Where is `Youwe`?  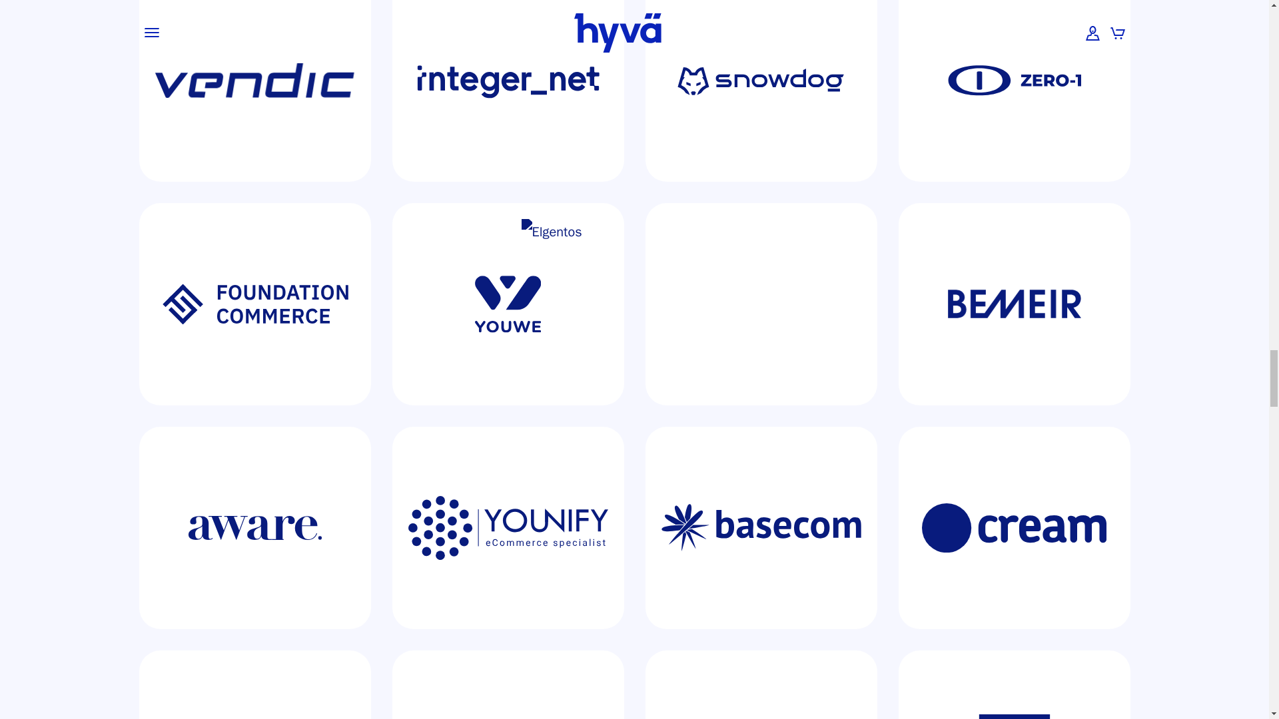
Youwe is located at coordinates (508, 304).